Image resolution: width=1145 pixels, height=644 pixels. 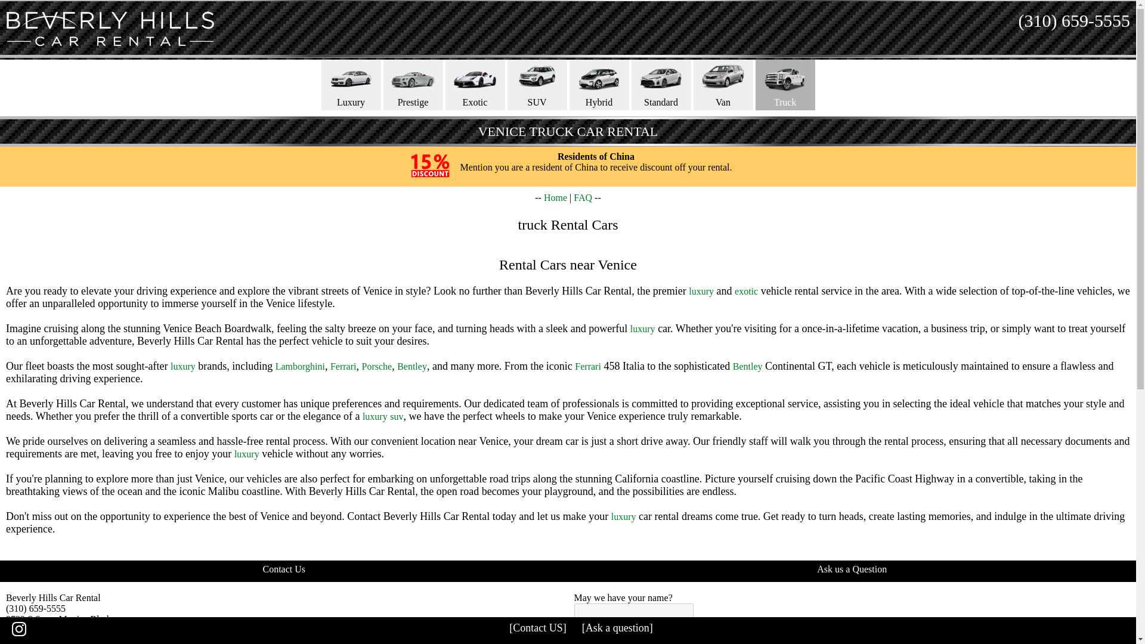 I want to click on Bentley rental car hire, so click(x=412, y=366).